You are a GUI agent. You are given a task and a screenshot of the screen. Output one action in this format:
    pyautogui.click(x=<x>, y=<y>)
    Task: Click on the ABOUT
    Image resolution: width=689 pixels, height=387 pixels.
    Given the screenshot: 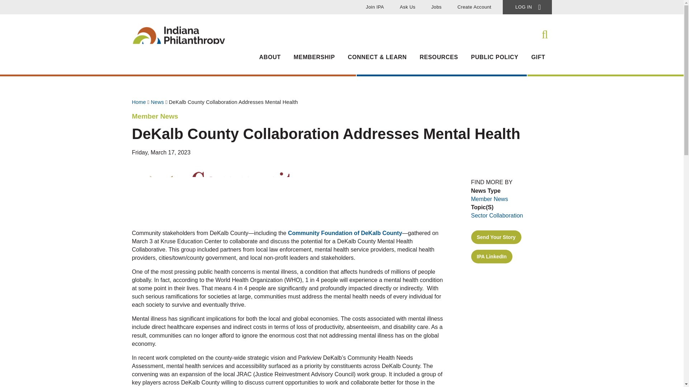 What is the action you would take?
    pyautogui.click(x=270, y=61)
    